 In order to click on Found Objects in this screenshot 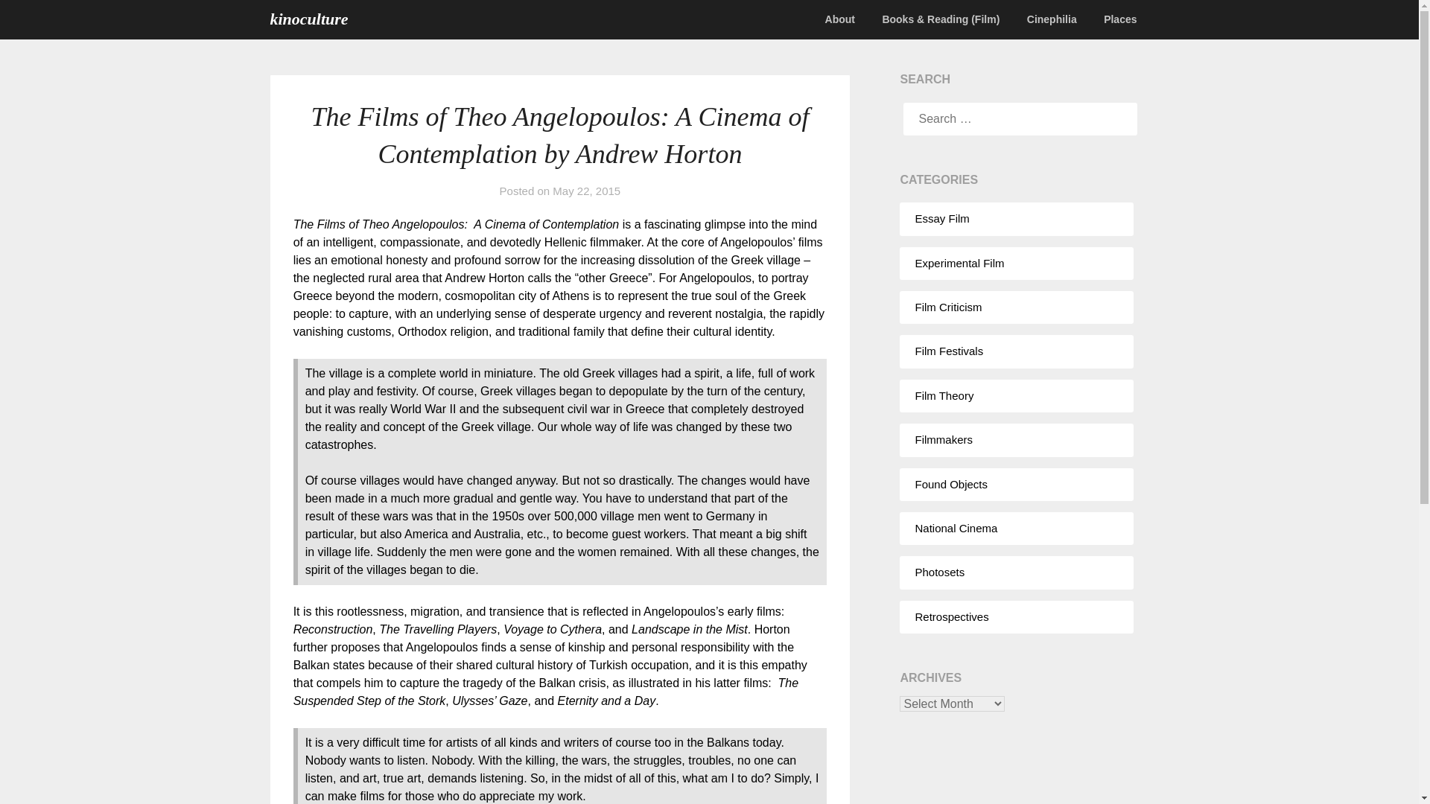, I will do `click(951, 484)`.